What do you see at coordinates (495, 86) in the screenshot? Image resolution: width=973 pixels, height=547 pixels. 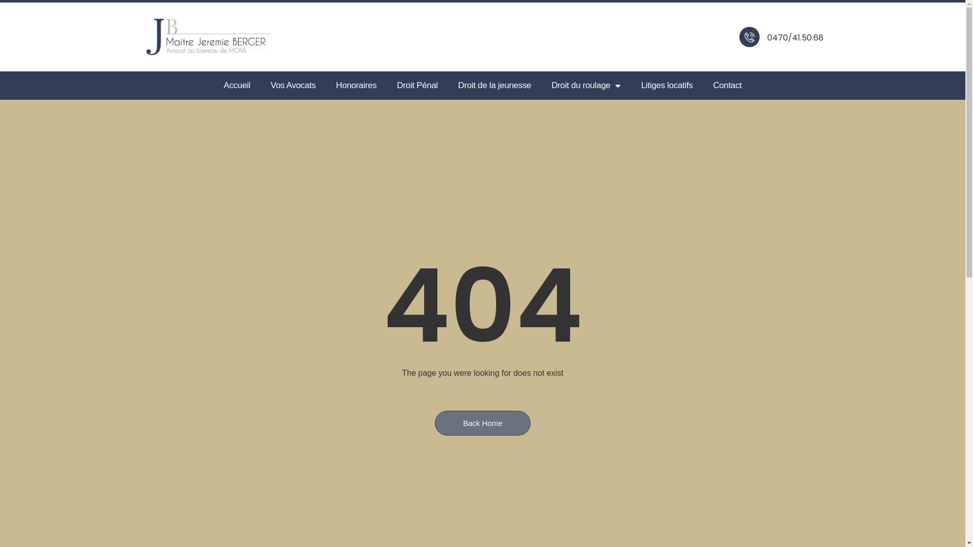 I see `Droit de la jeunesse` at bounding box center [495, 86].